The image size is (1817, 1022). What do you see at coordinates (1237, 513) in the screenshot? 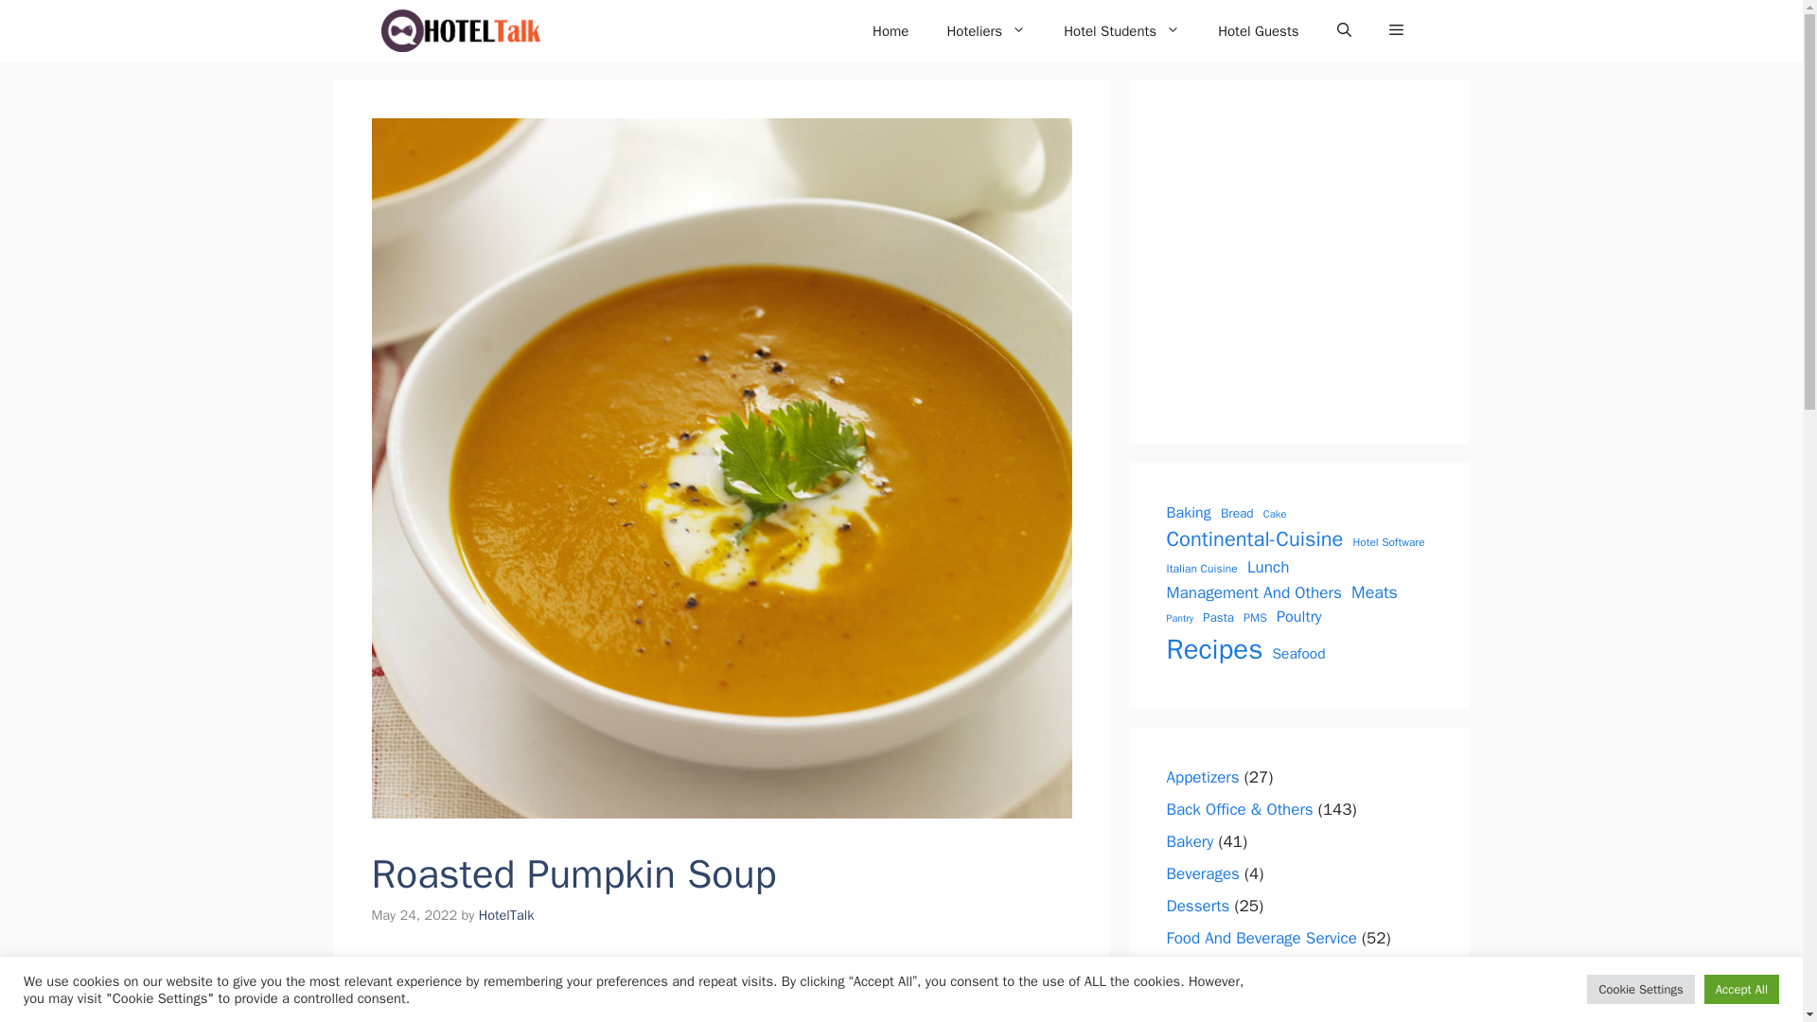
I see `Bread` at bounding box center [1237, 513].